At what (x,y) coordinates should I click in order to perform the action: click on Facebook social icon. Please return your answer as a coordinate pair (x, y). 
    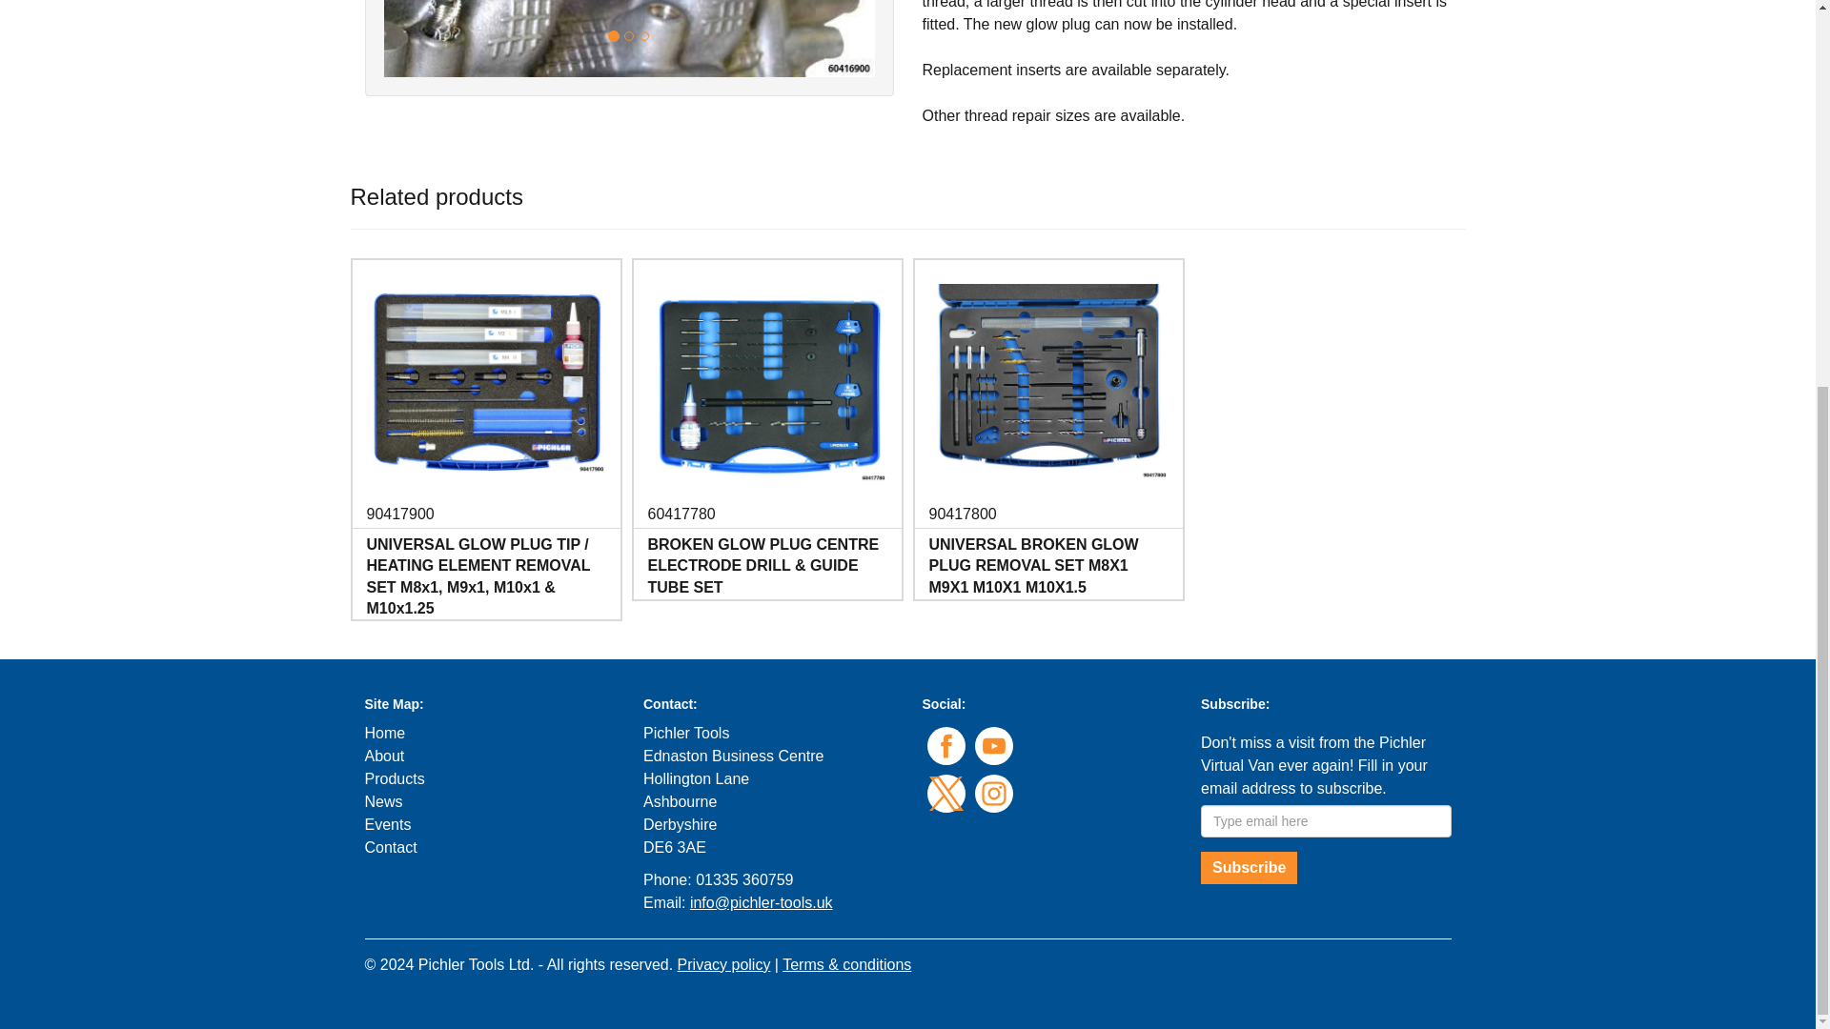
    Looking at the image, I should click on (945, 745).